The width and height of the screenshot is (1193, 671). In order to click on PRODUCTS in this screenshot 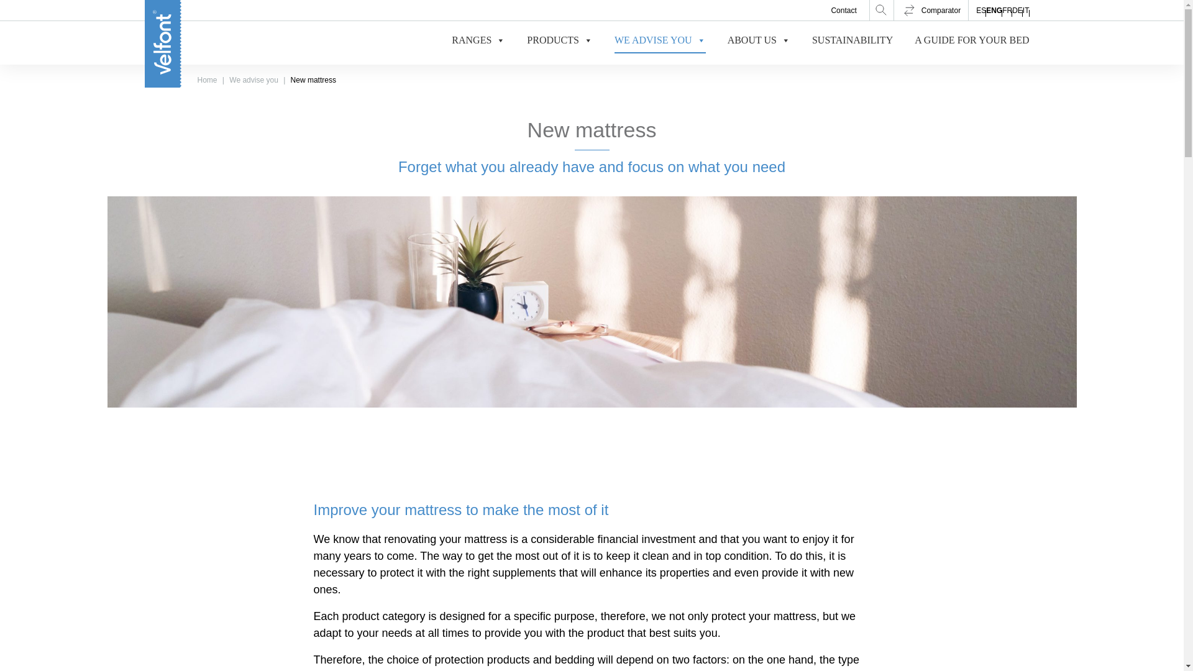, I will do `click(560, 42)`.